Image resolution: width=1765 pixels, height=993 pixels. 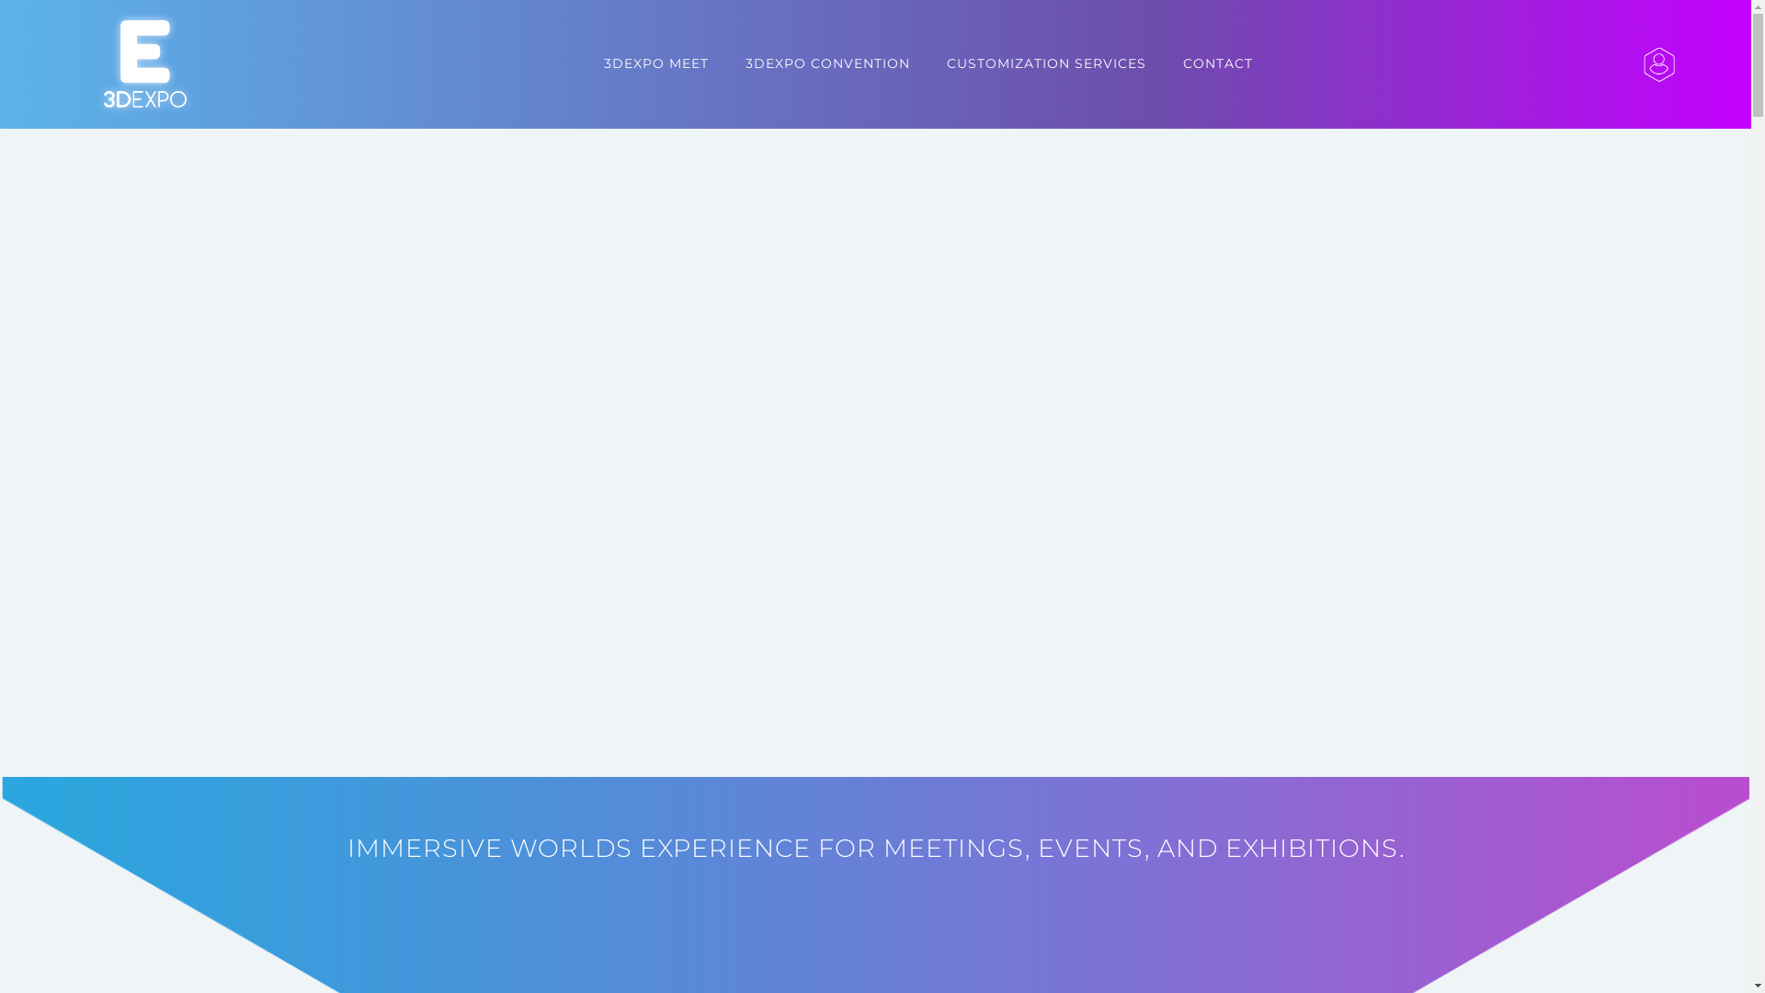 I want to click on CUSTOMIZATION SERVICES, so click(x=1046, y=63).